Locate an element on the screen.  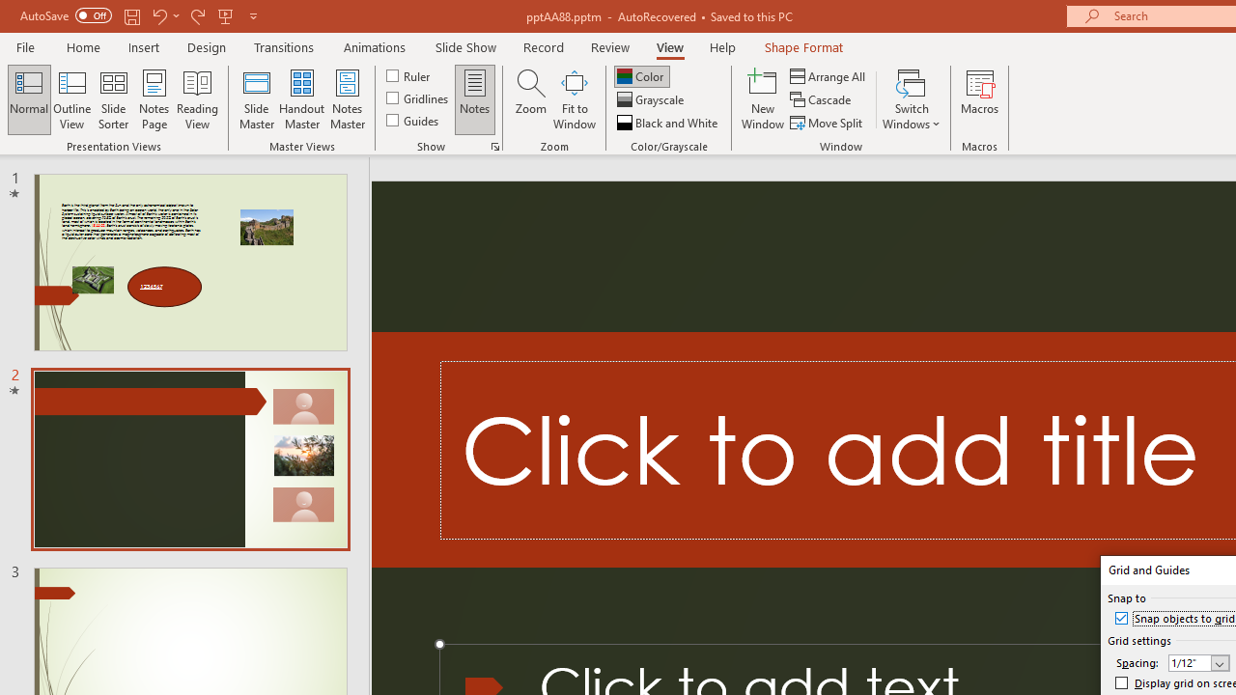
Black and White is located at coordinates (669, 122).